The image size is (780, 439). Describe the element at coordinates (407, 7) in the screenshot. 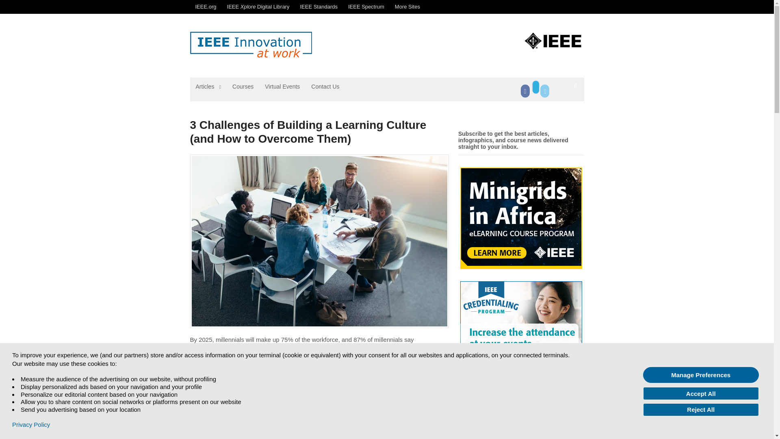

I see `More Sites` at that location.